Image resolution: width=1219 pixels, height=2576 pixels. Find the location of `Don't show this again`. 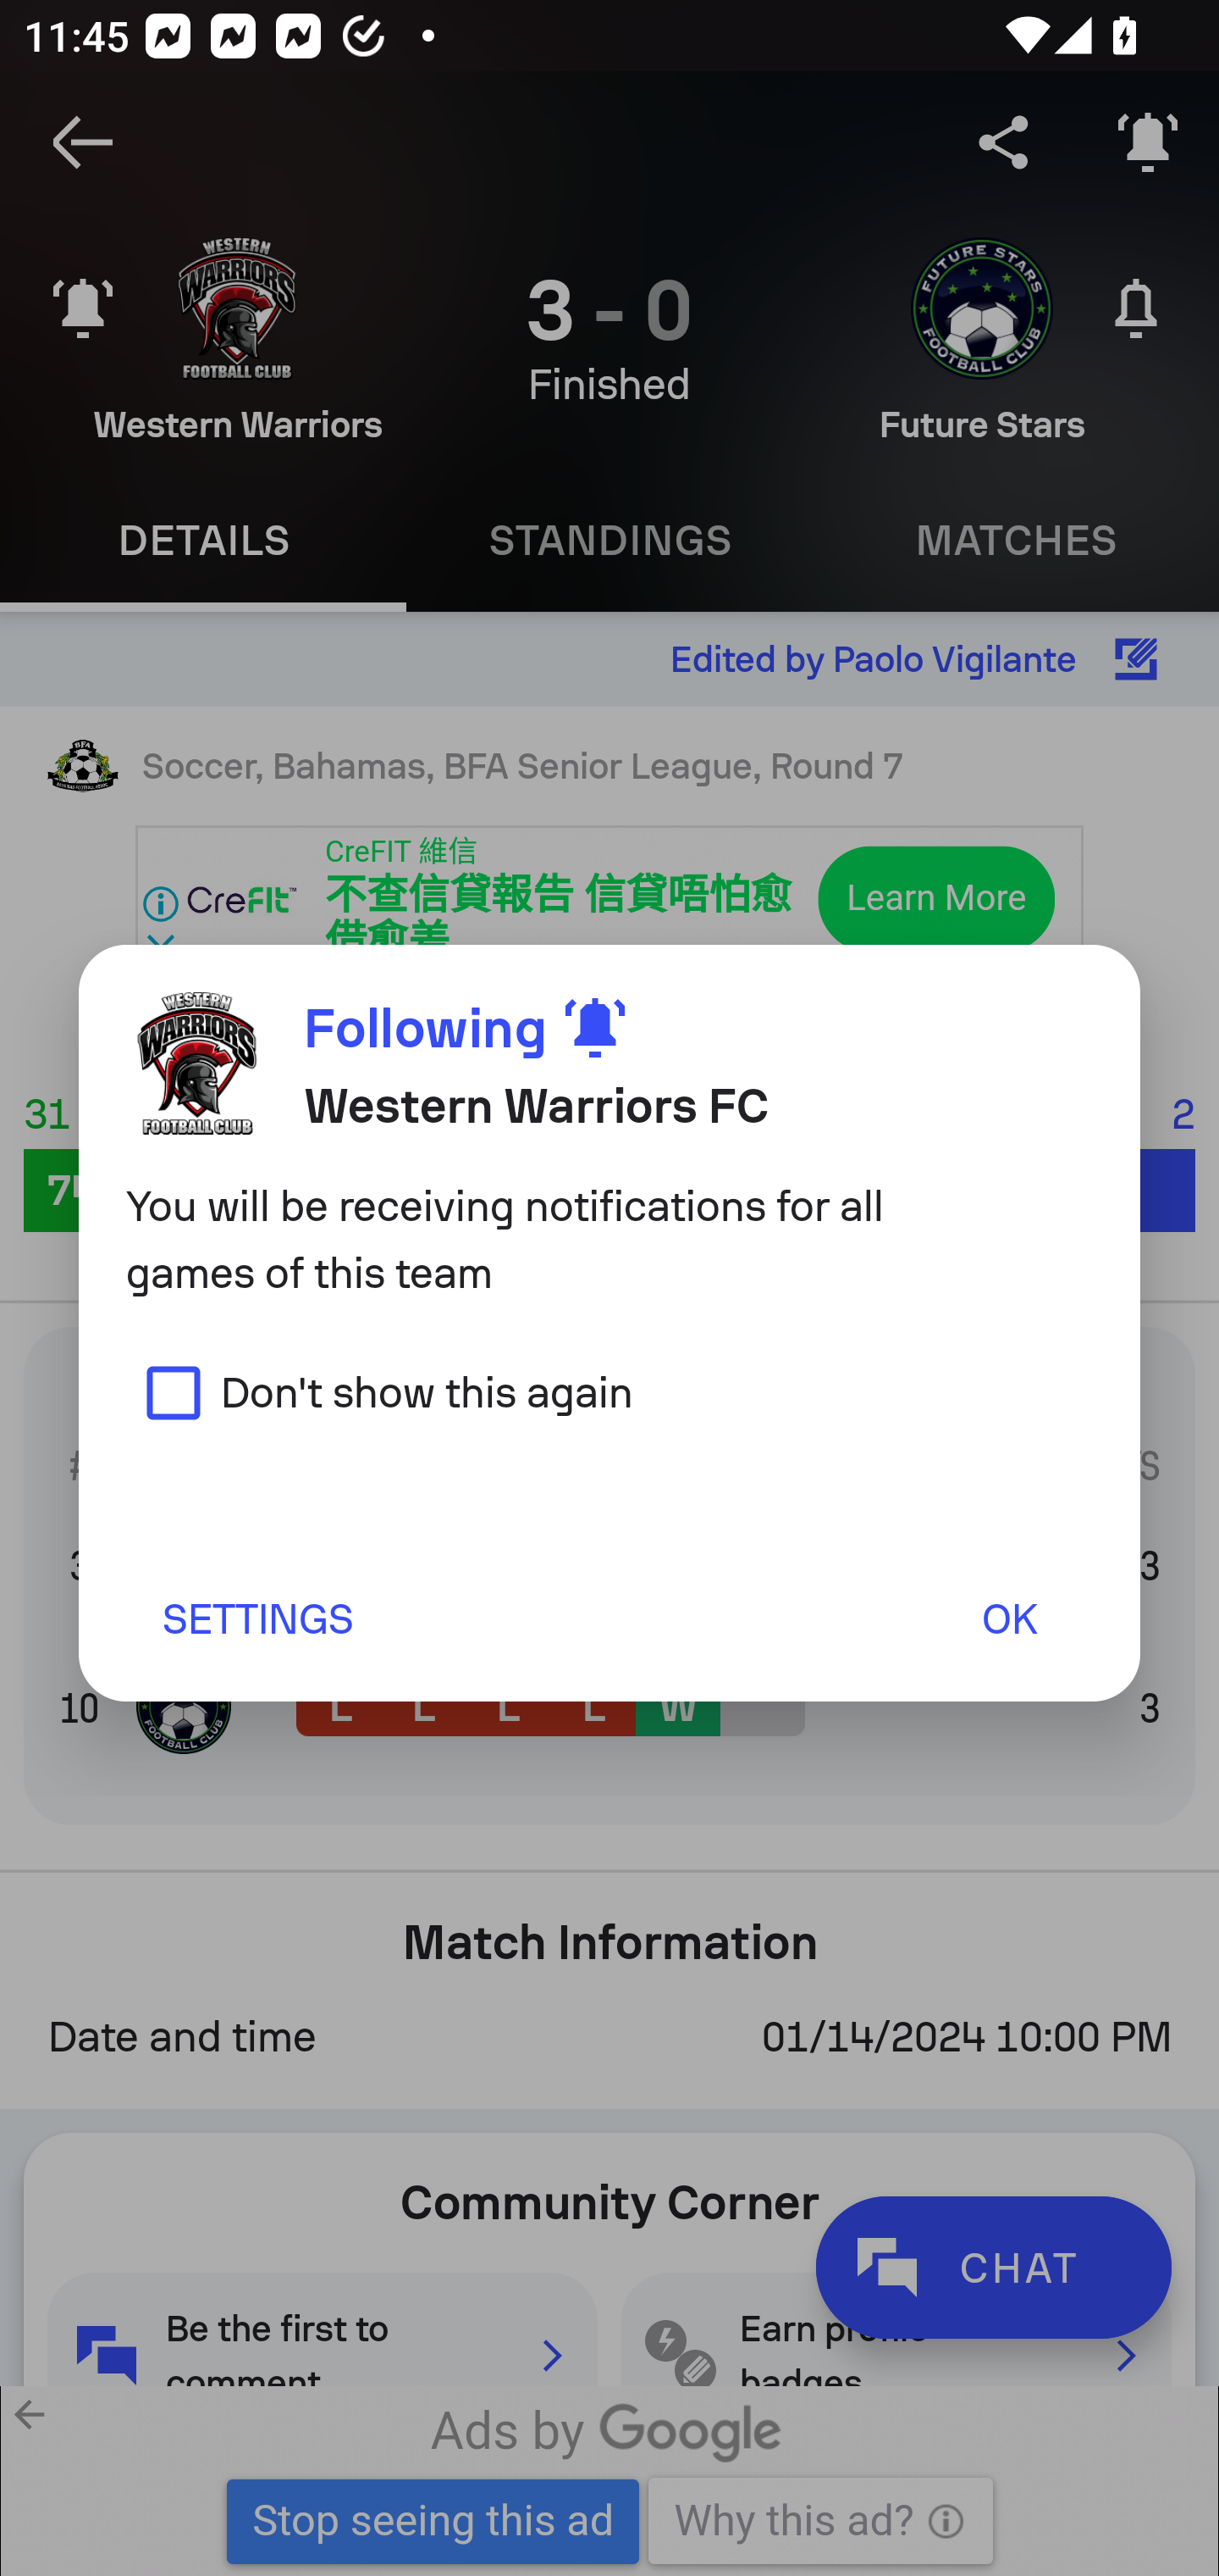

Don't show this again is located at coordinates (379, 1391).